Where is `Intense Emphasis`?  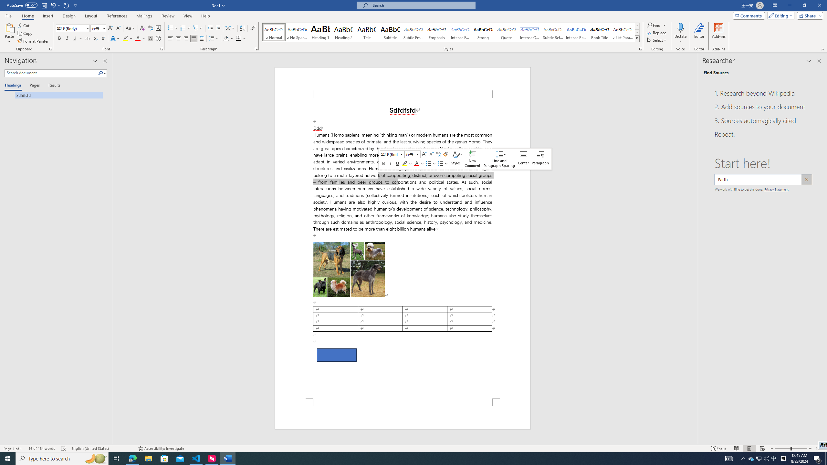 Intense Emphasis is located at coordinates (460, 32).